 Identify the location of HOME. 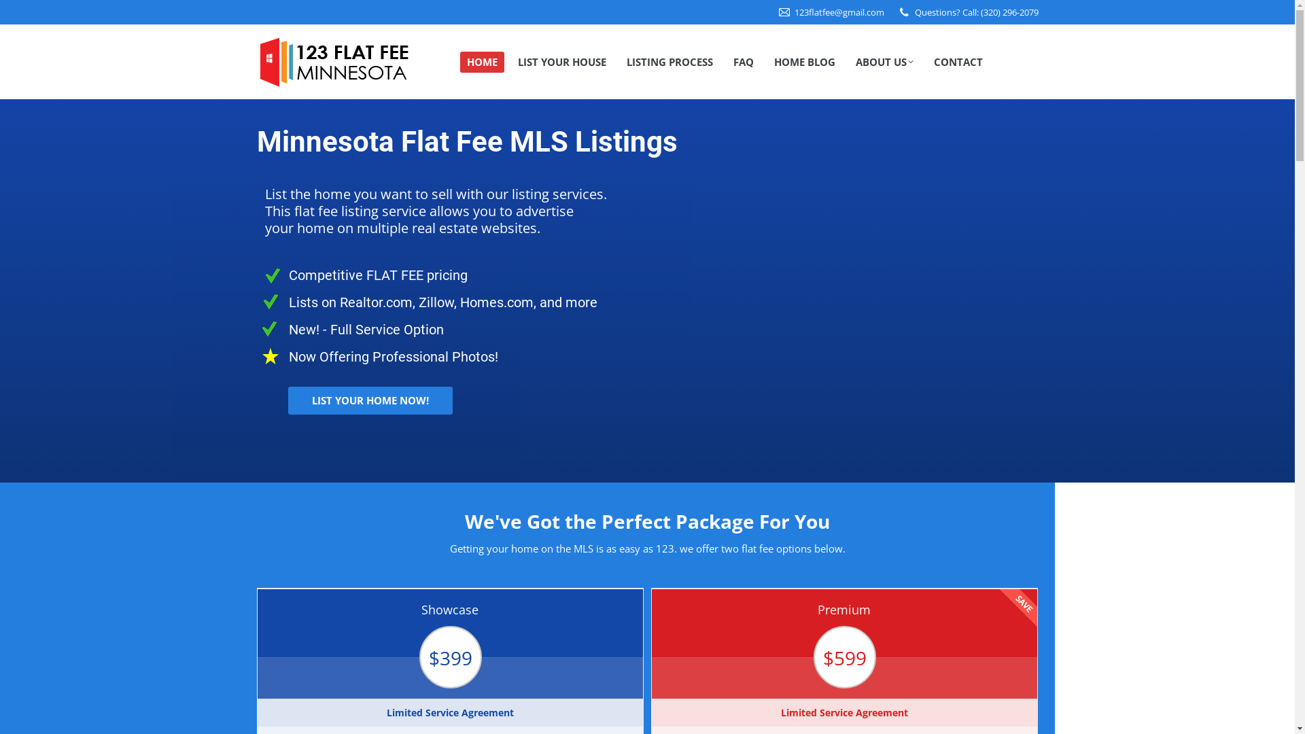
(481, 63).